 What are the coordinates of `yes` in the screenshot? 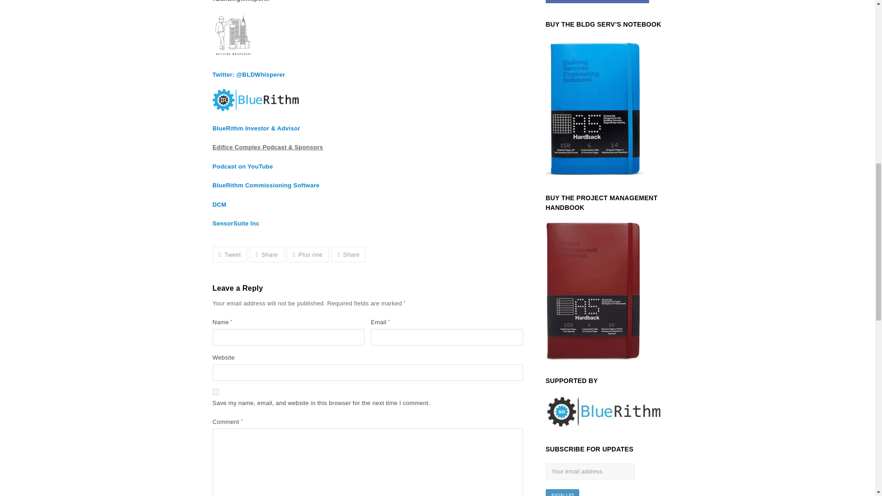 It's located at (215, 391).